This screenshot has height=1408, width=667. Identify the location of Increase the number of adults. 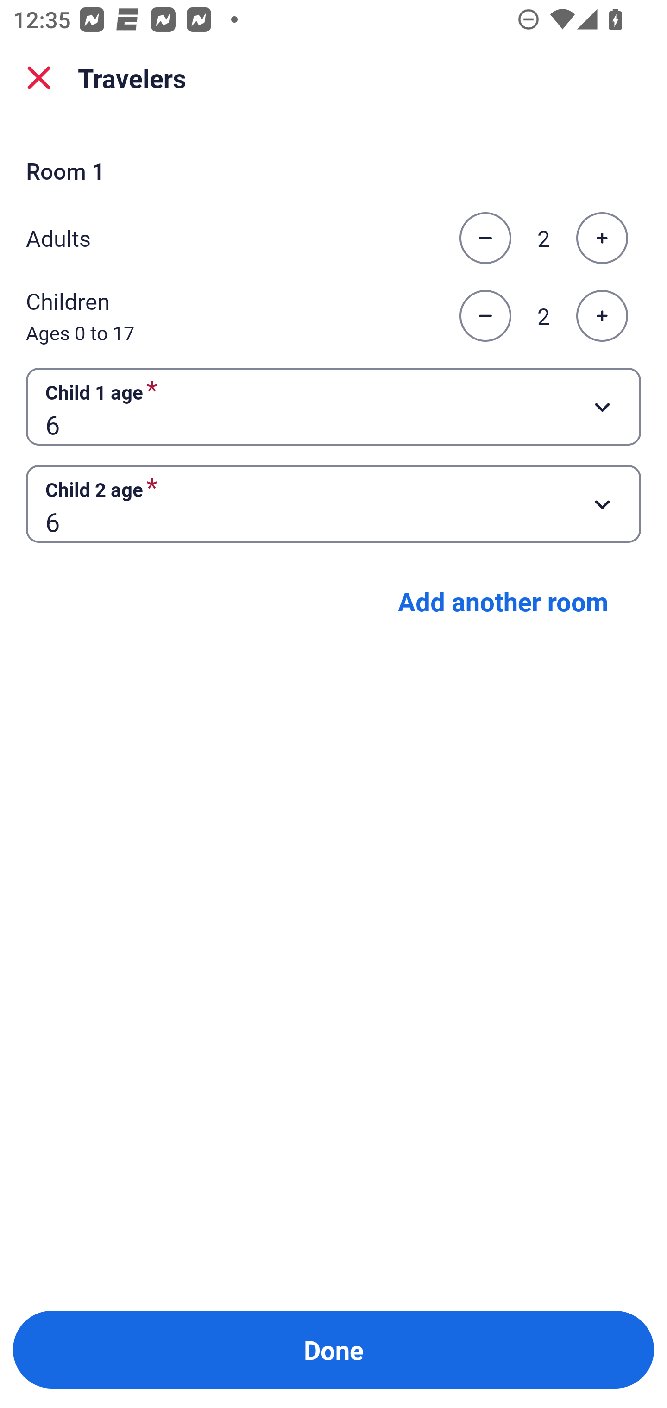
(602, 238).